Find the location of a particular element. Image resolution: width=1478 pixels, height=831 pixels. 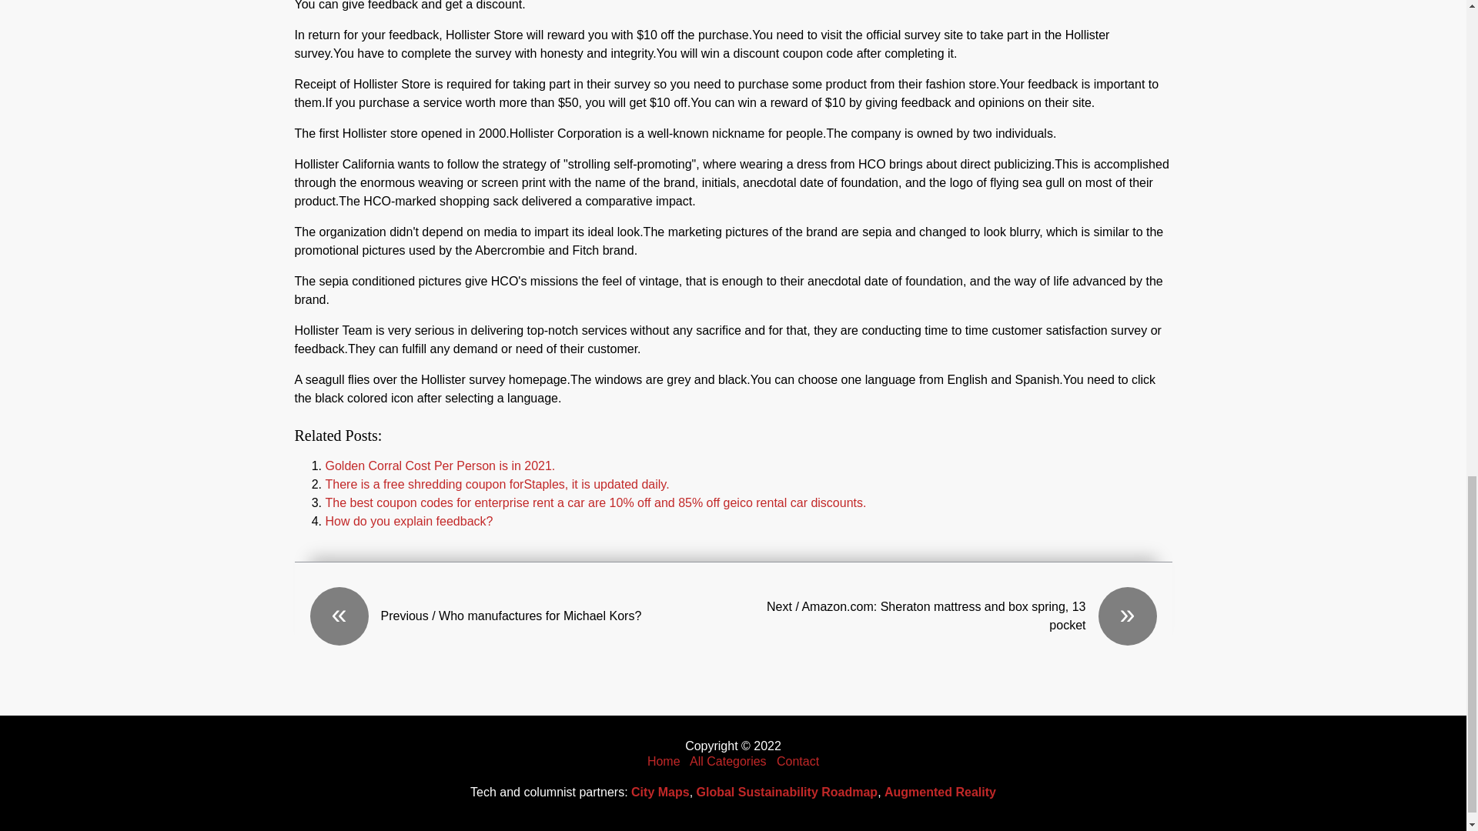

How do you explain feedback? is located at coordinates (408, 520).